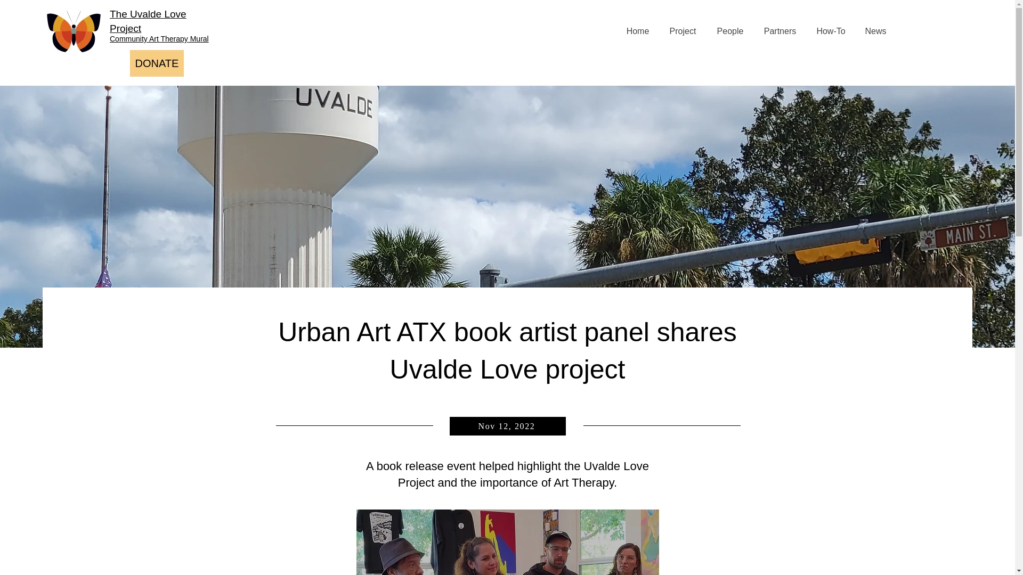 Image resolution: width=1023 pixels, height=575 pixels. What do you see at coordinates (875, 31) in the screenshot?
I see `News` at bounding box center [875, 31].